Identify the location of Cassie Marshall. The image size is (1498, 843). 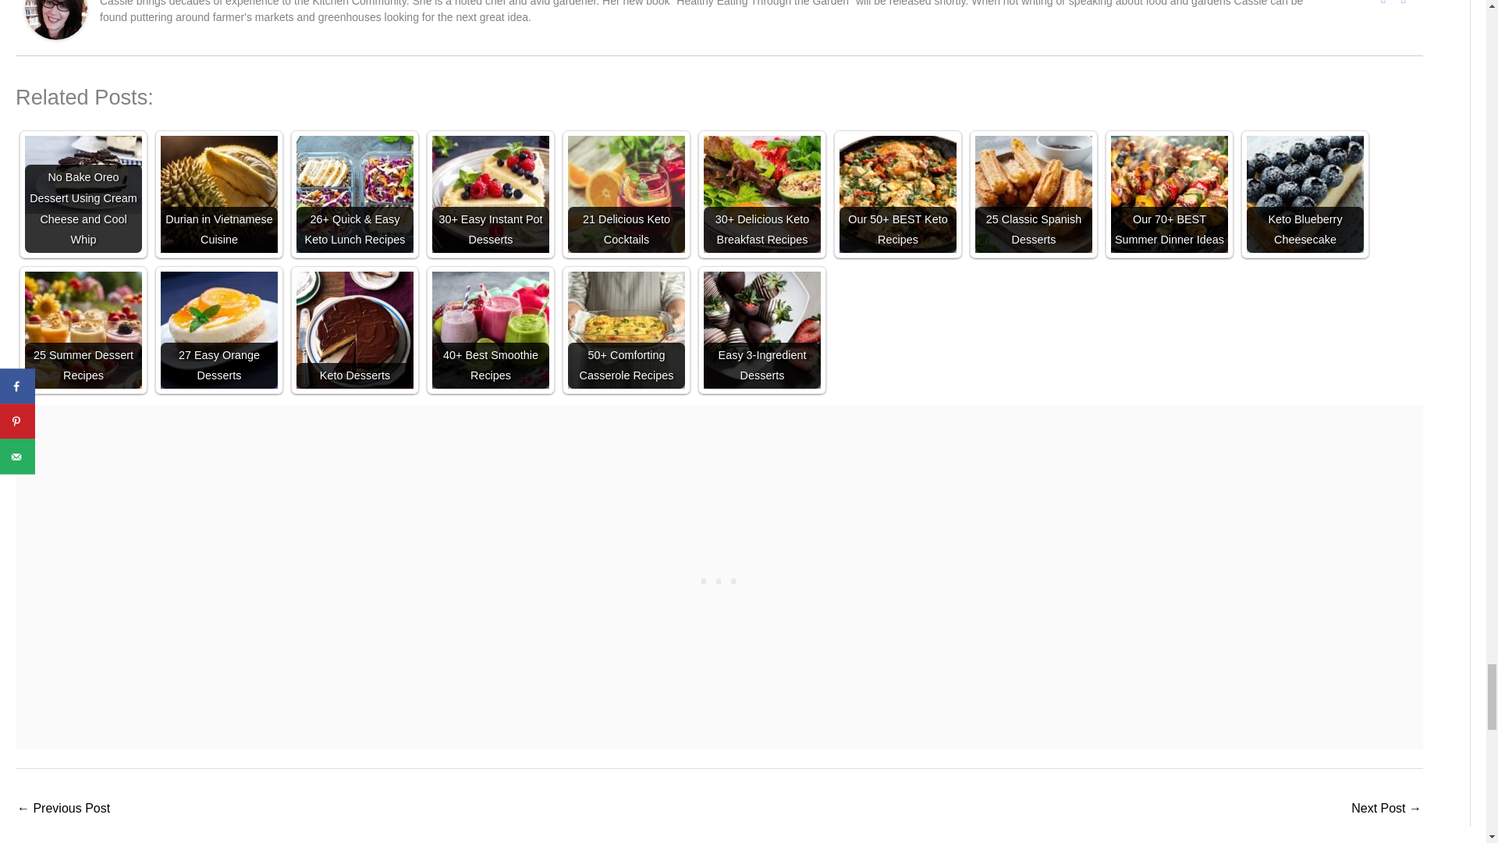
(56, 8).